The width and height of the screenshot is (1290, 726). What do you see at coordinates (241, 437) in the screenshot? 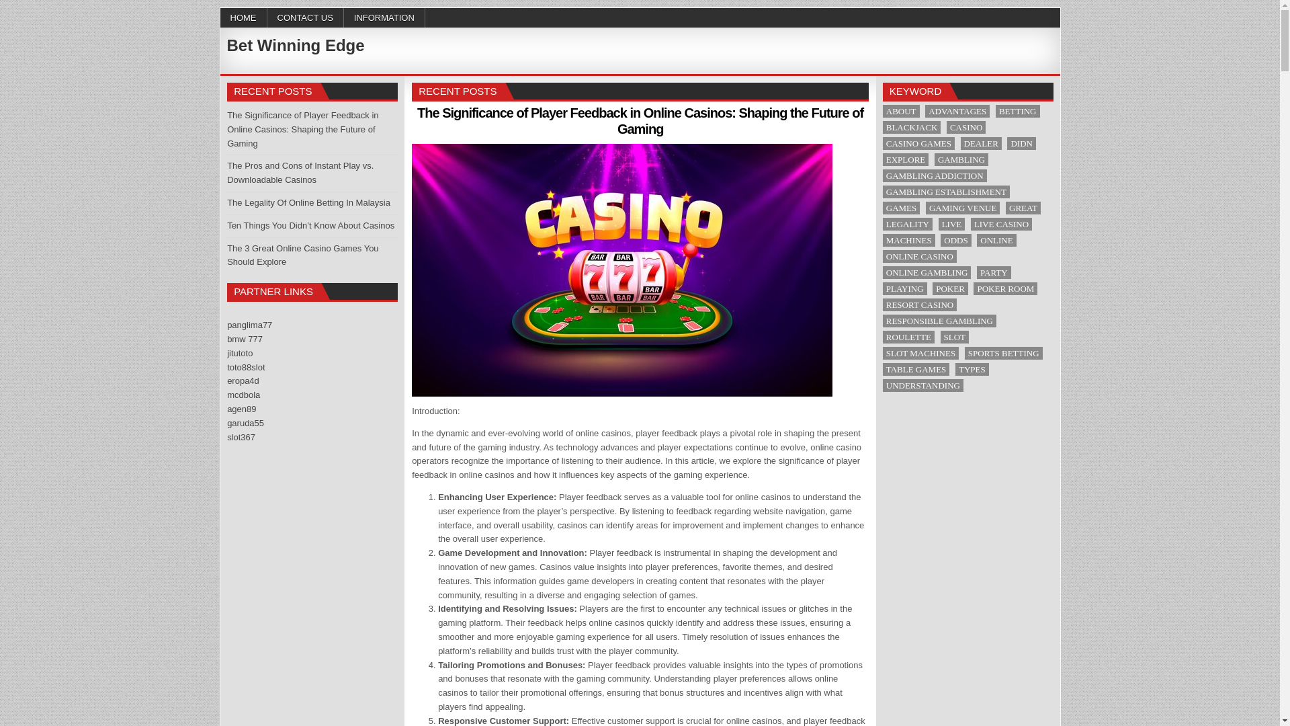
I see `slot367` at bounding box center [241, 437].